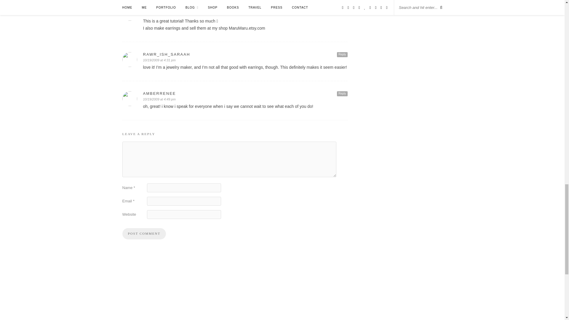  Describe the element at coordinates (144, 233) in the screenshot. I see `Post Comment` at that location.